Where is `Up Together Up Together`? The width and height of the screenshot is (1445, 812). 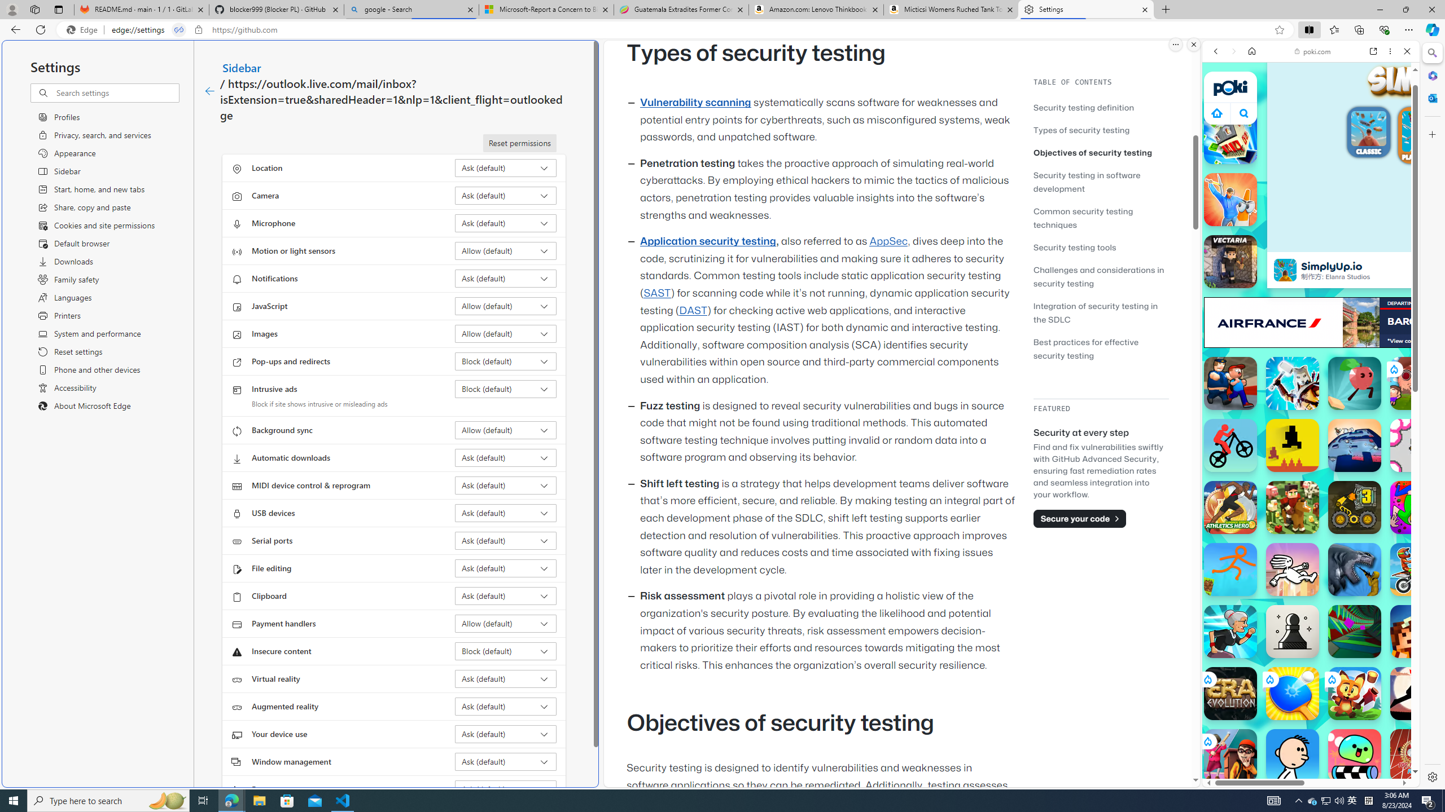
Up Together Up Together is located at coordinates (1355, 383).